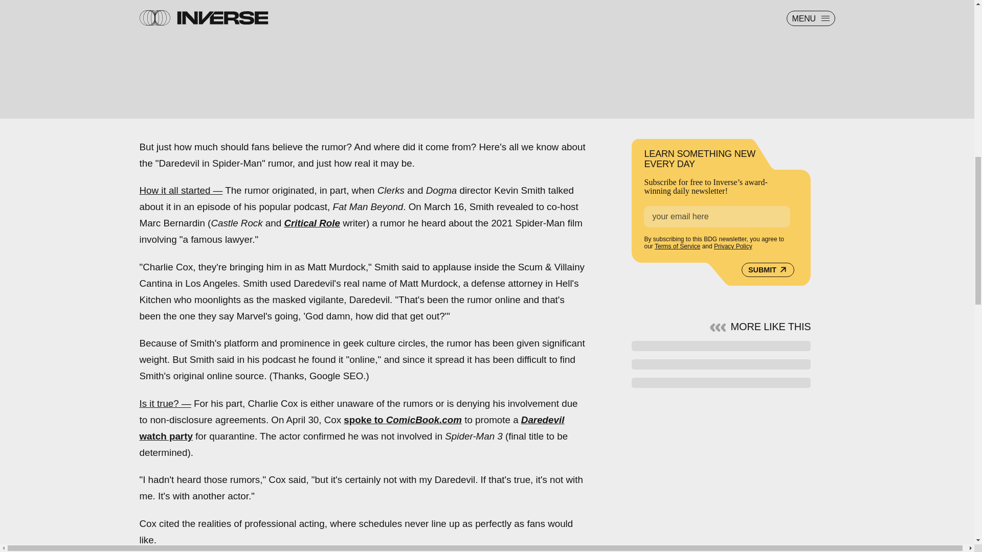 The image size is (982, 552). I want to click on Critical Role, so click(311, 223).